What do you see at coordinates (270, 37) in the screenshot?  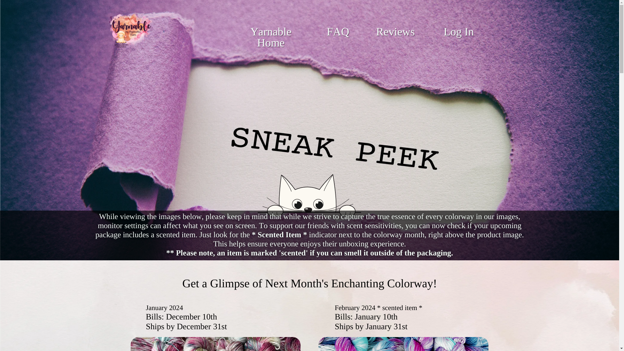 I see `Yarnable Home` at bounding box center [270, 37].